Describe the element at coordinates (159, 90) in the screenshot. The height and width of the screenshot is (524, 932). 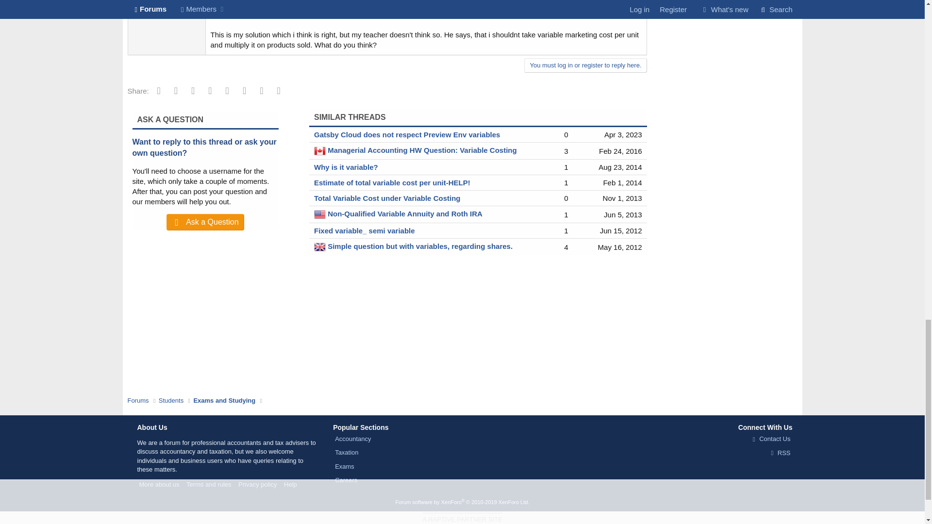
I see `Facebook` at that location.